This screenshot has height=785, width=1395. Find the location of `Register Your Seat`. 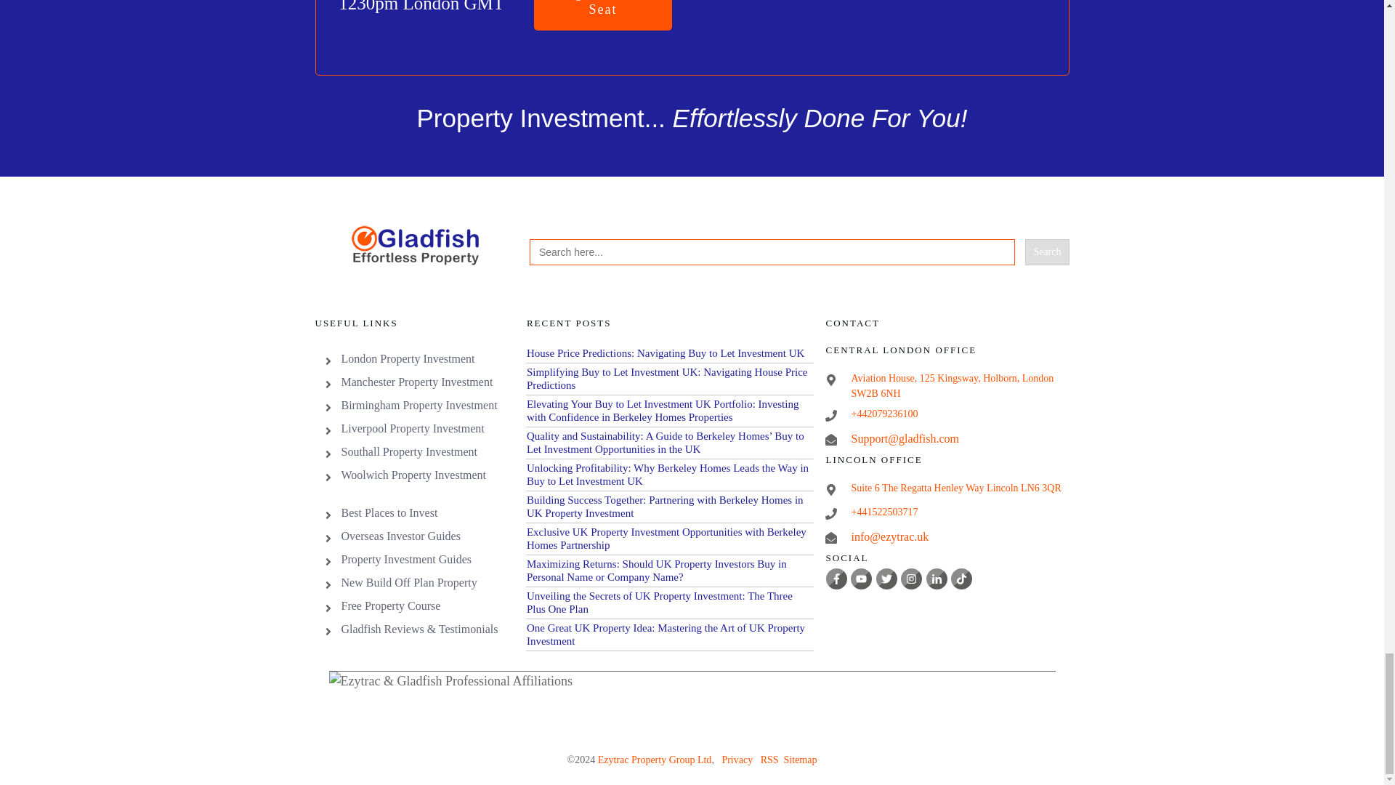

Register Your Seat is located at coordinates (603, 15).